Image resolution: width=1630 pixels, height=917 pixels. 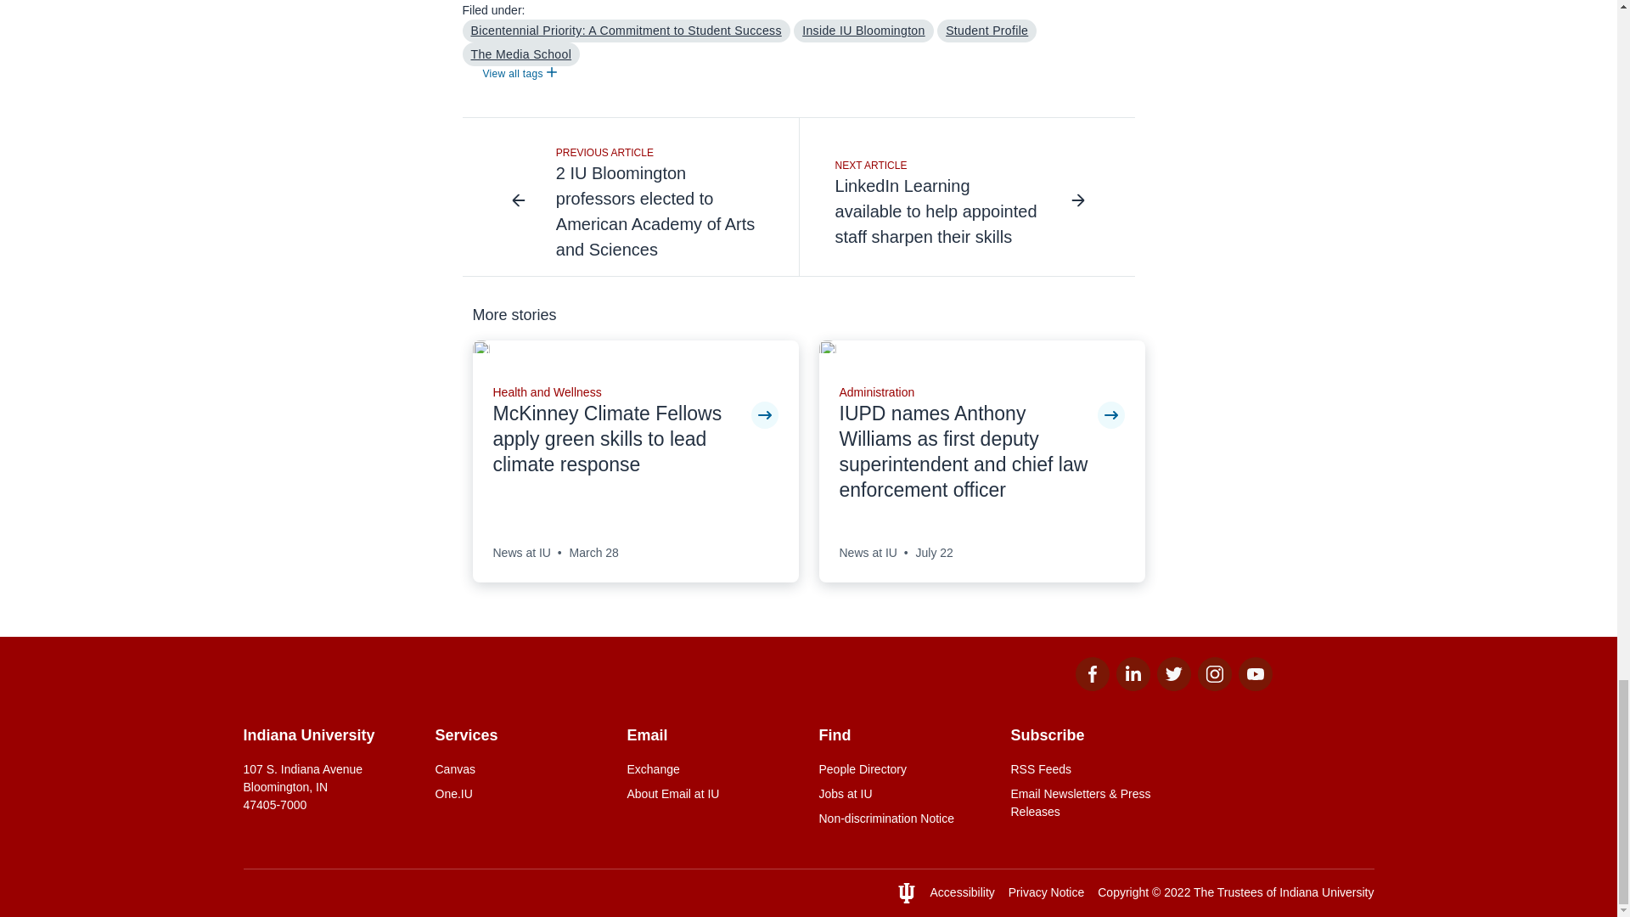 I want to click on The Media School, so click(x=520, y=53).